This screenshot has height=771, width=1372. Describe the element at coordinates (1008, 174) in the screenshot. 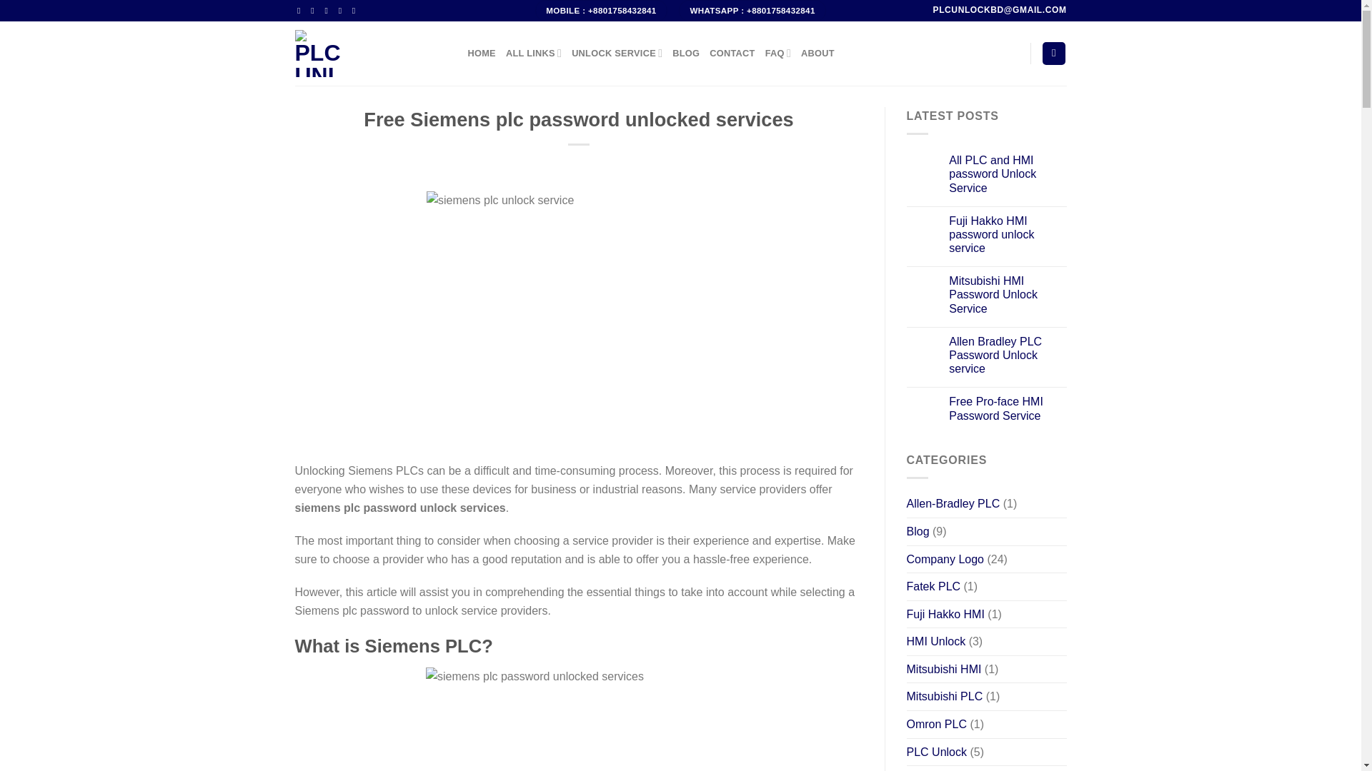

I see `All PLC and HMI password Unlock Service` at that location.